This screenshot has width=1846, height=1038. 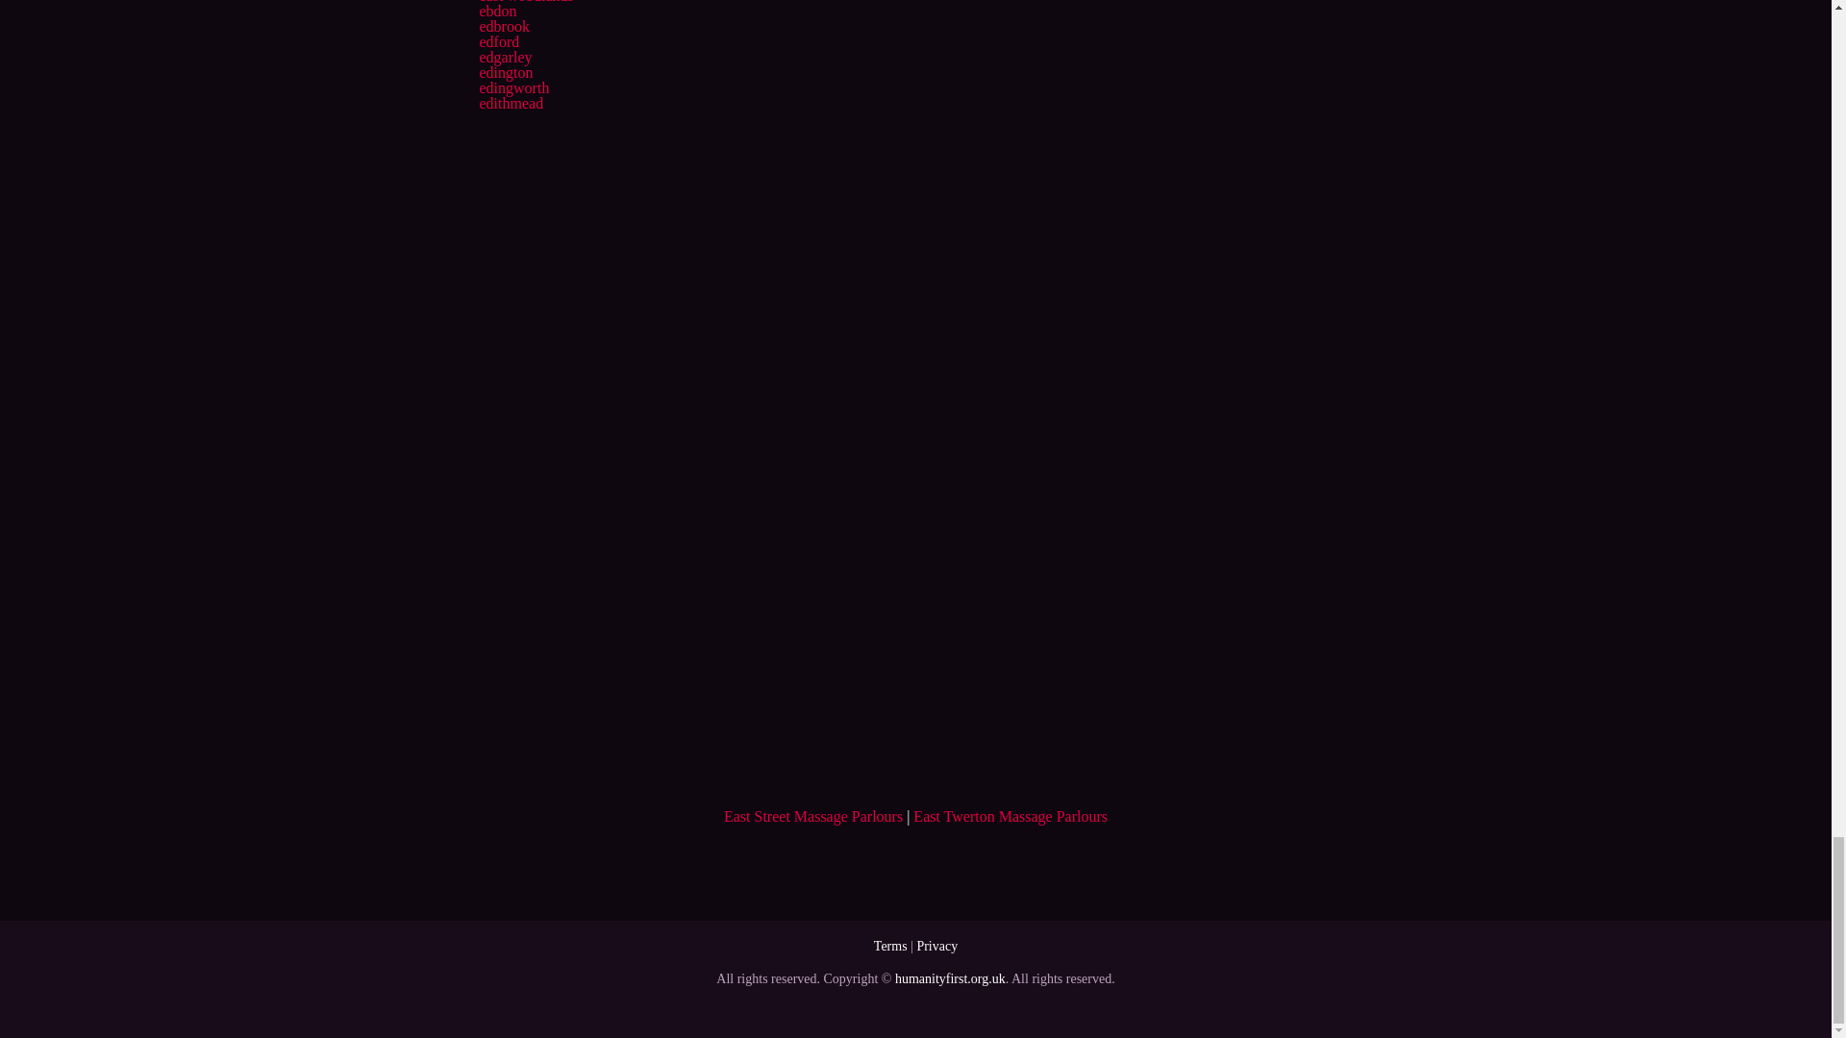 What do you see at coordinates (506, 72) in the screenshot?
I see `edington` at bounding box center [506, 72].